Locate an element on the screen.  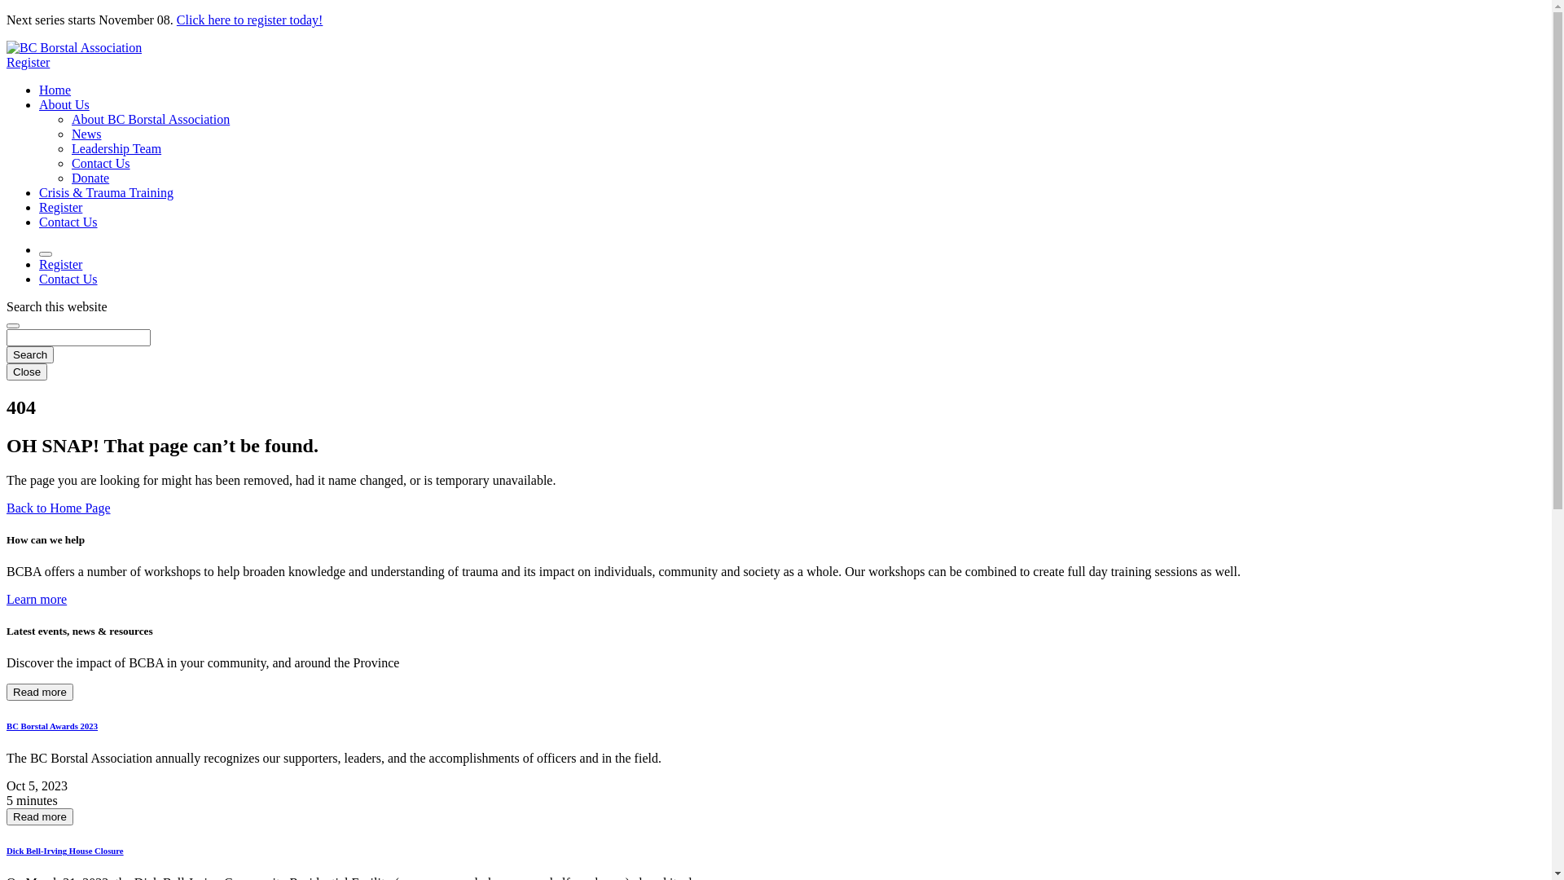
Register is located at coordinates (60, 207).